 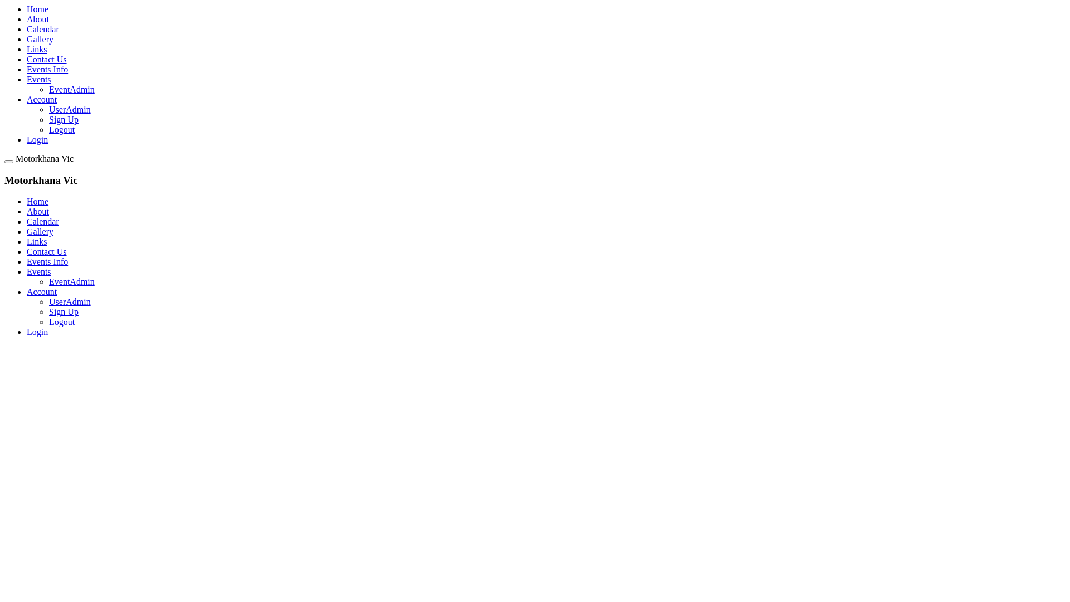 What do you see at coordinates (37, 139) in the screenshot?
I see `Login` at bounding box center [37, 139].